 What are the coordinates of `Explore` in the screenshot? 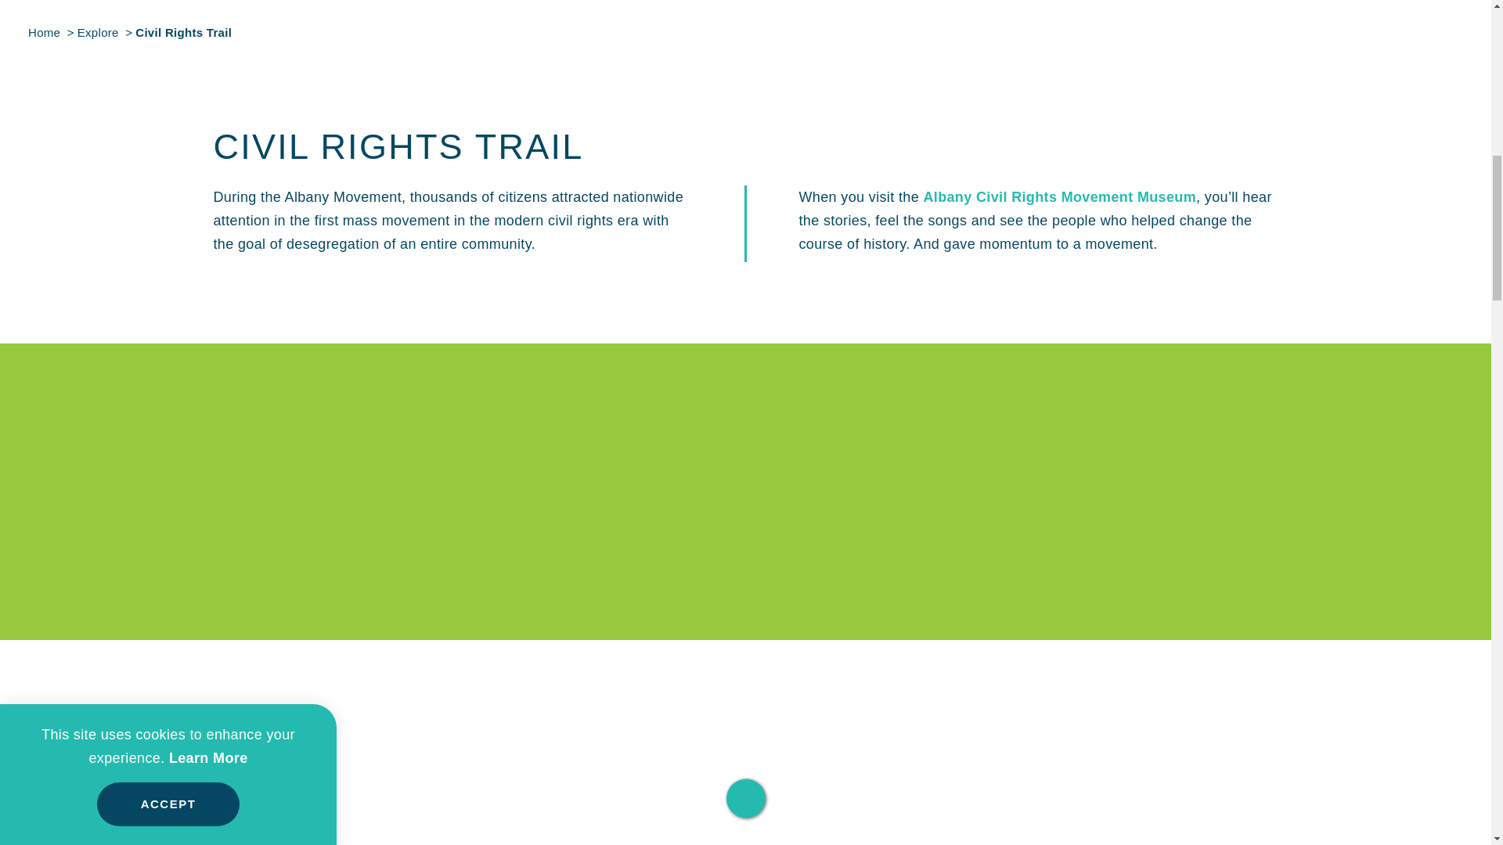 It's located at (97, 32).